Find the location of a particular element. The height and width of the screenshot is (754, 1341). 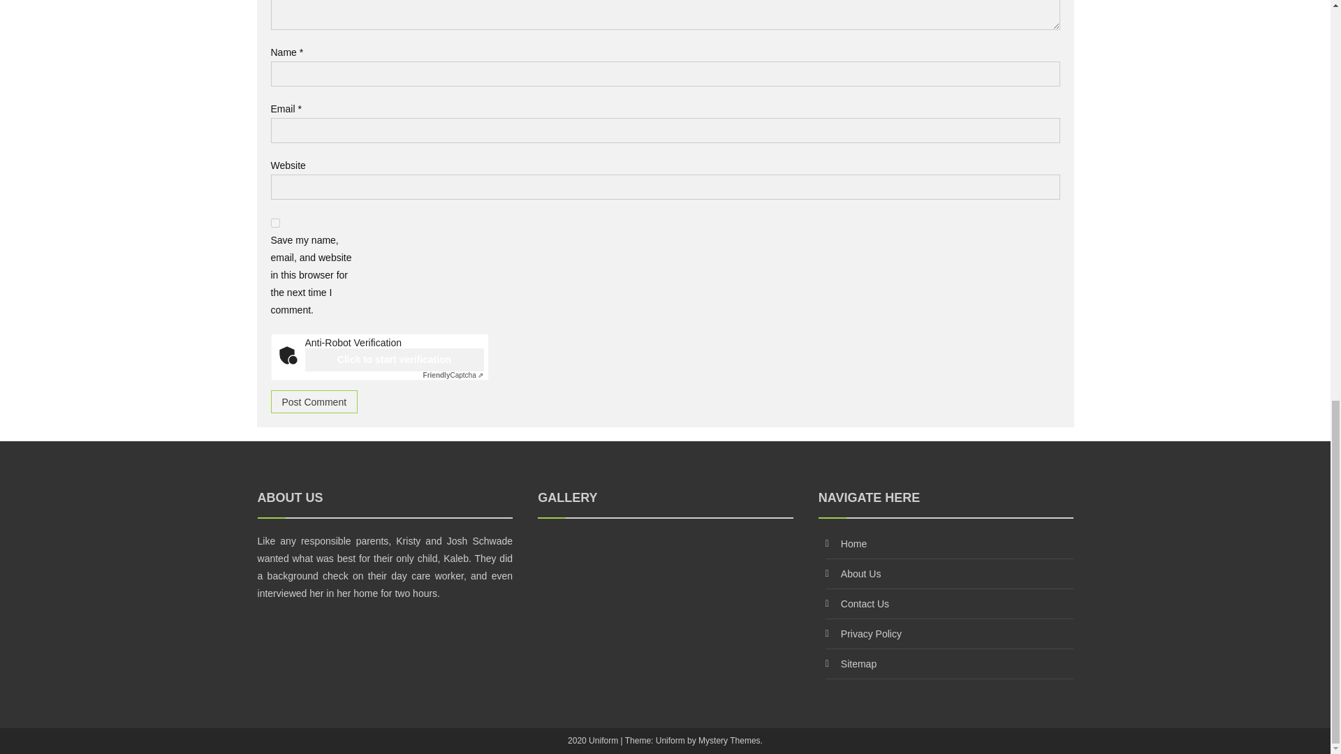

Click to start verification is located at coordinates (393, 360).